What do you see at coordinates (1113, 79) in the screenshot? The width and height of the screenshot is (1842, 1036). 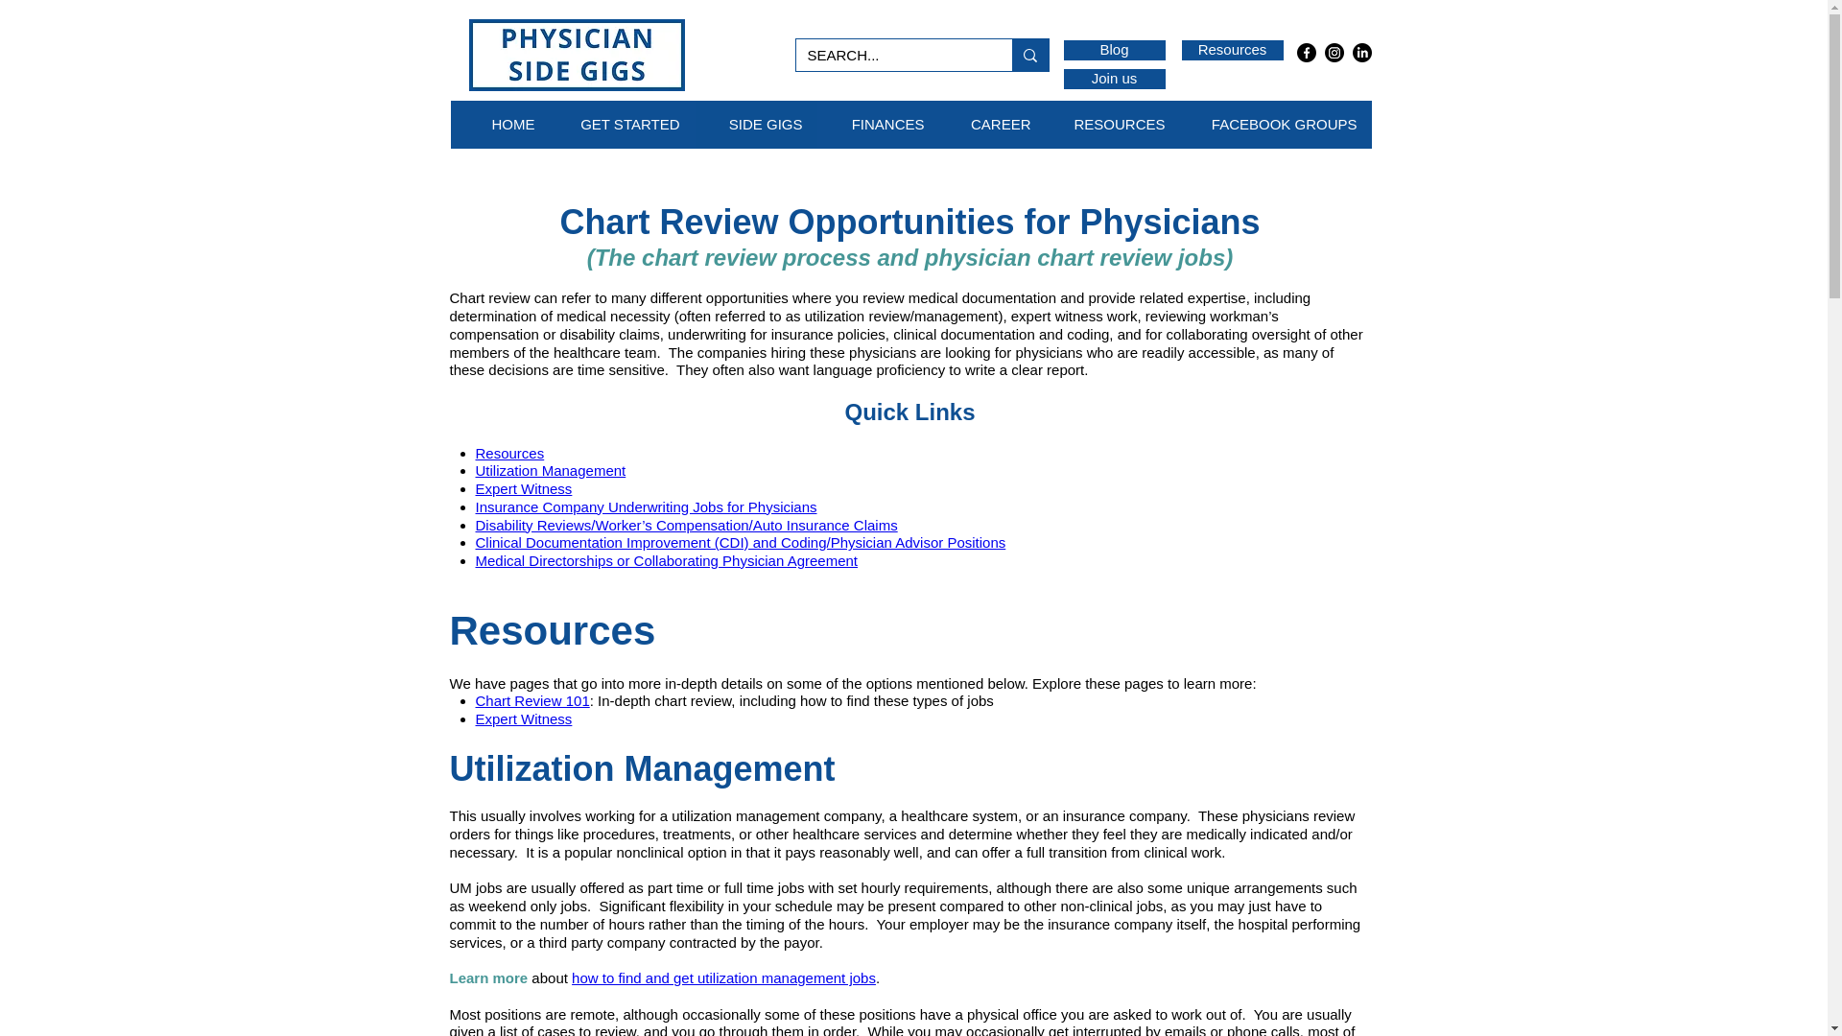 I see `Join us` at bounding box center [1113, 79].